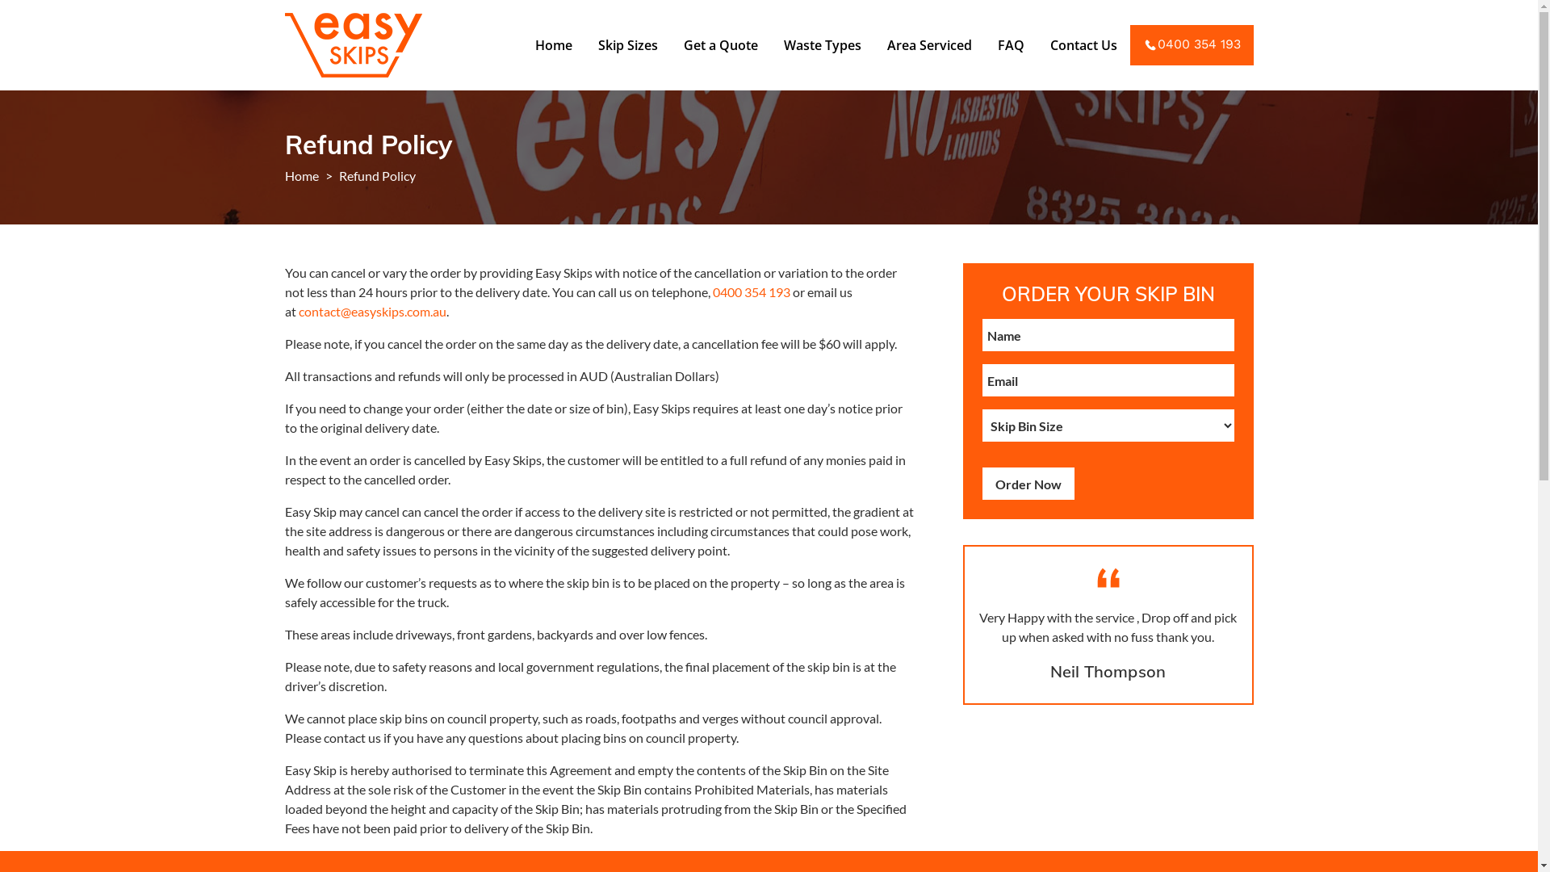 The image size is (1550, 872). What do you see at coordinates (822, 45) in the screenshot?
I see `Waste Types` at bounding box center [822, 45].